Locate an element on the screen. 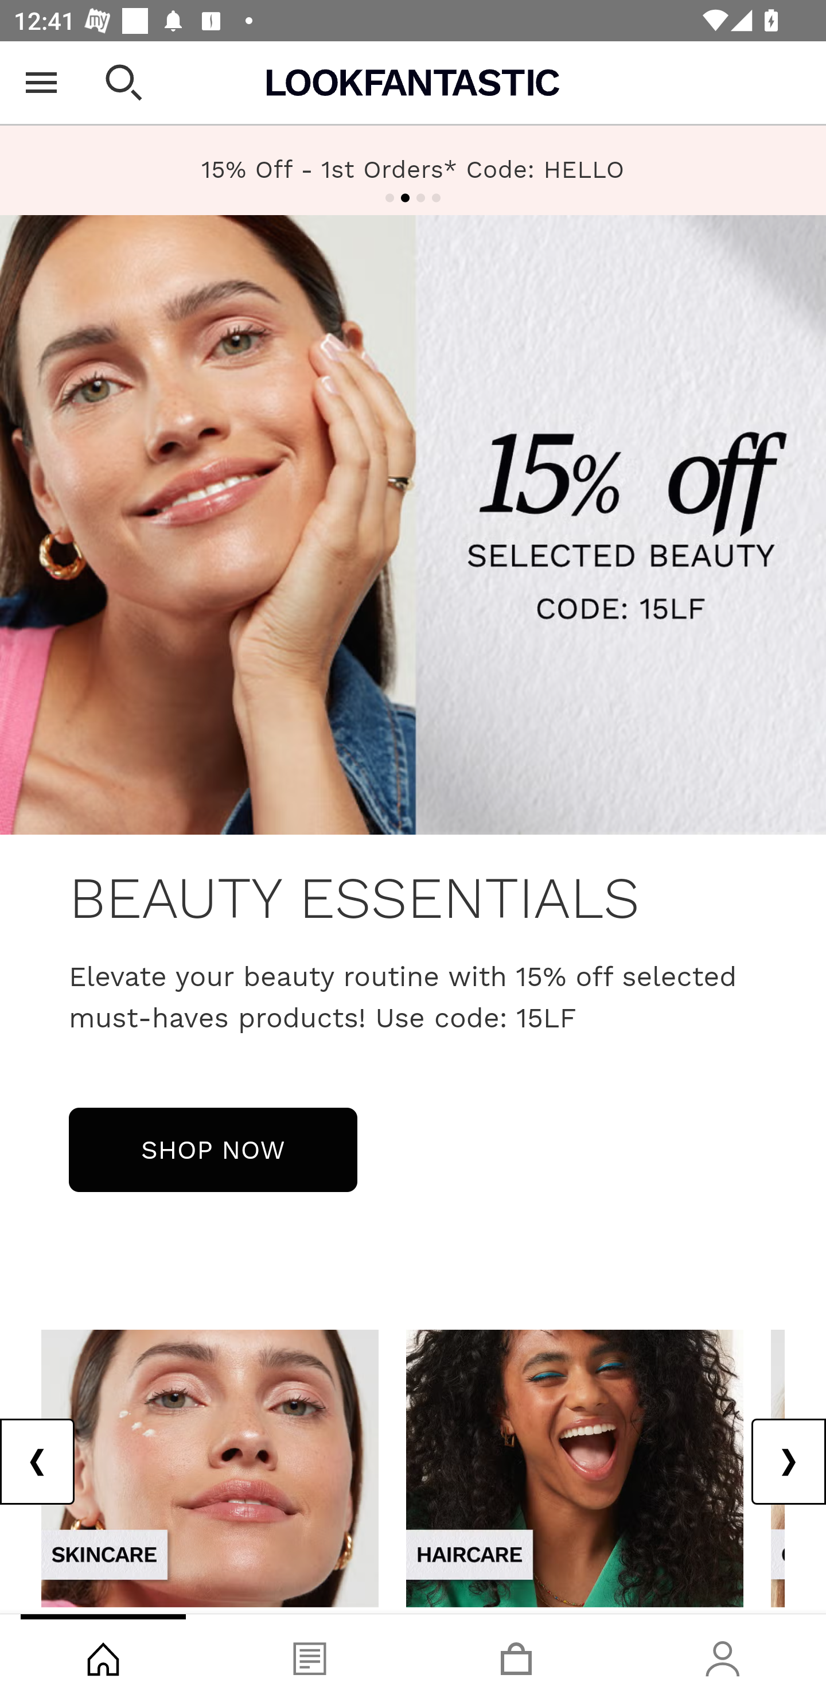 This screenshot has height=1698, width=826. Open search is located at coordinates (124, 83).